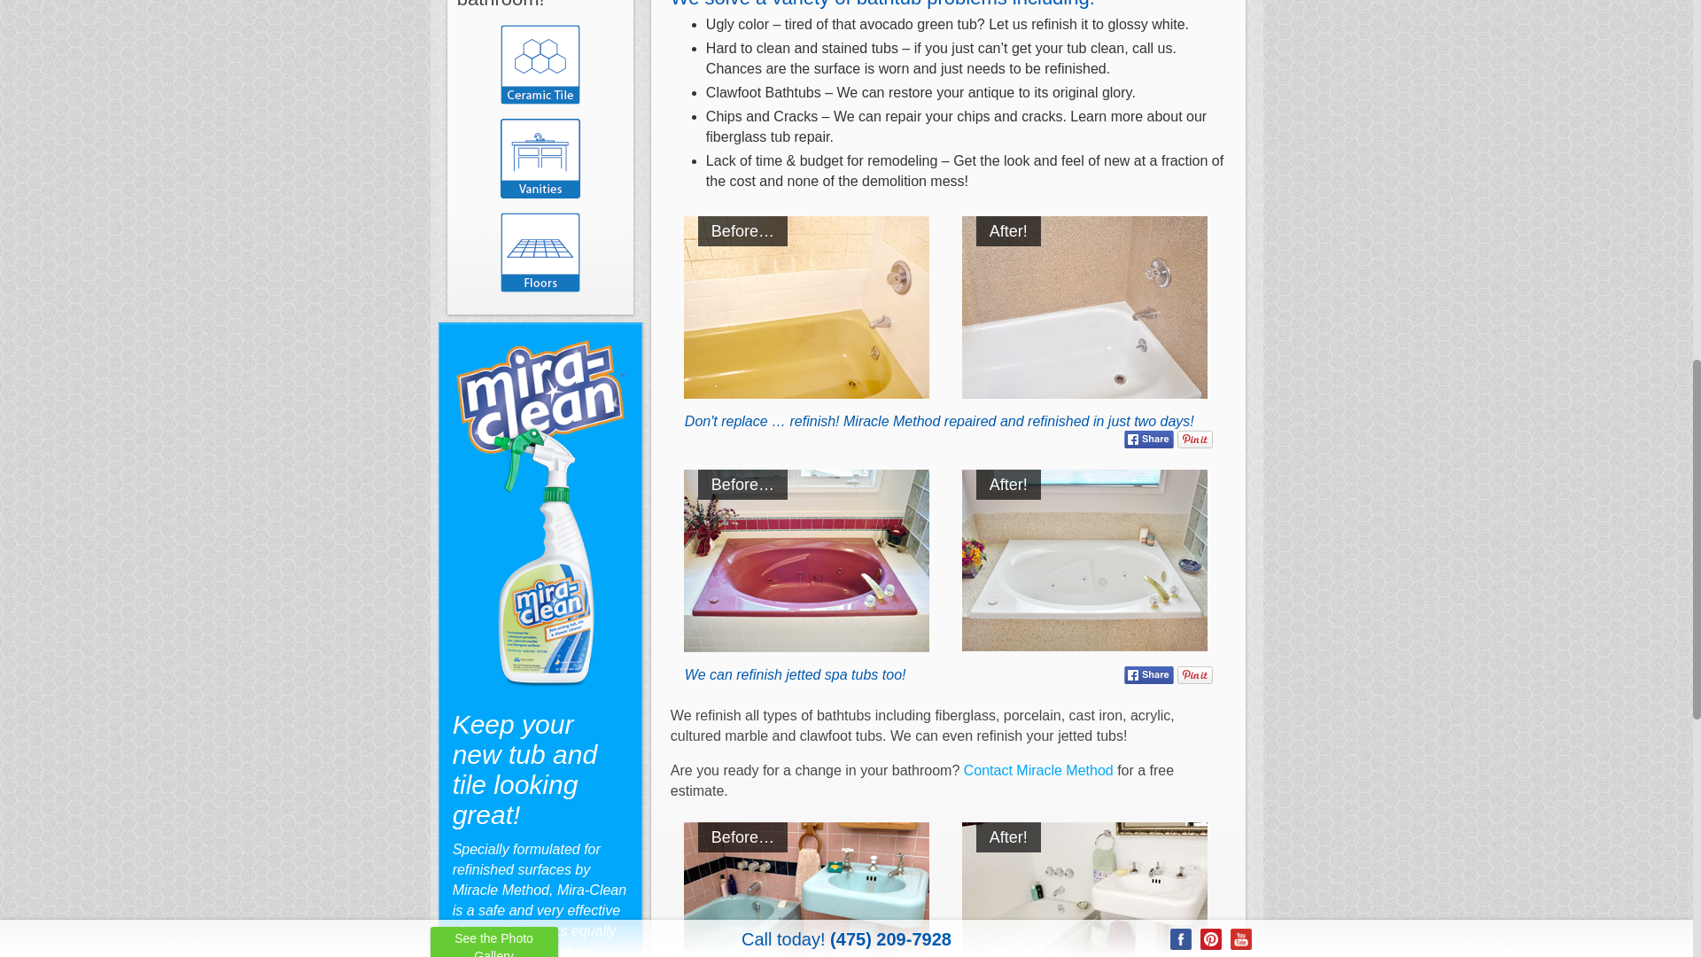 The height and width of the screenshot is (957, 1701). Describe the element at coordinates (1038, 770) in the screenshot. I see `Contact Miracle Method` at that location.